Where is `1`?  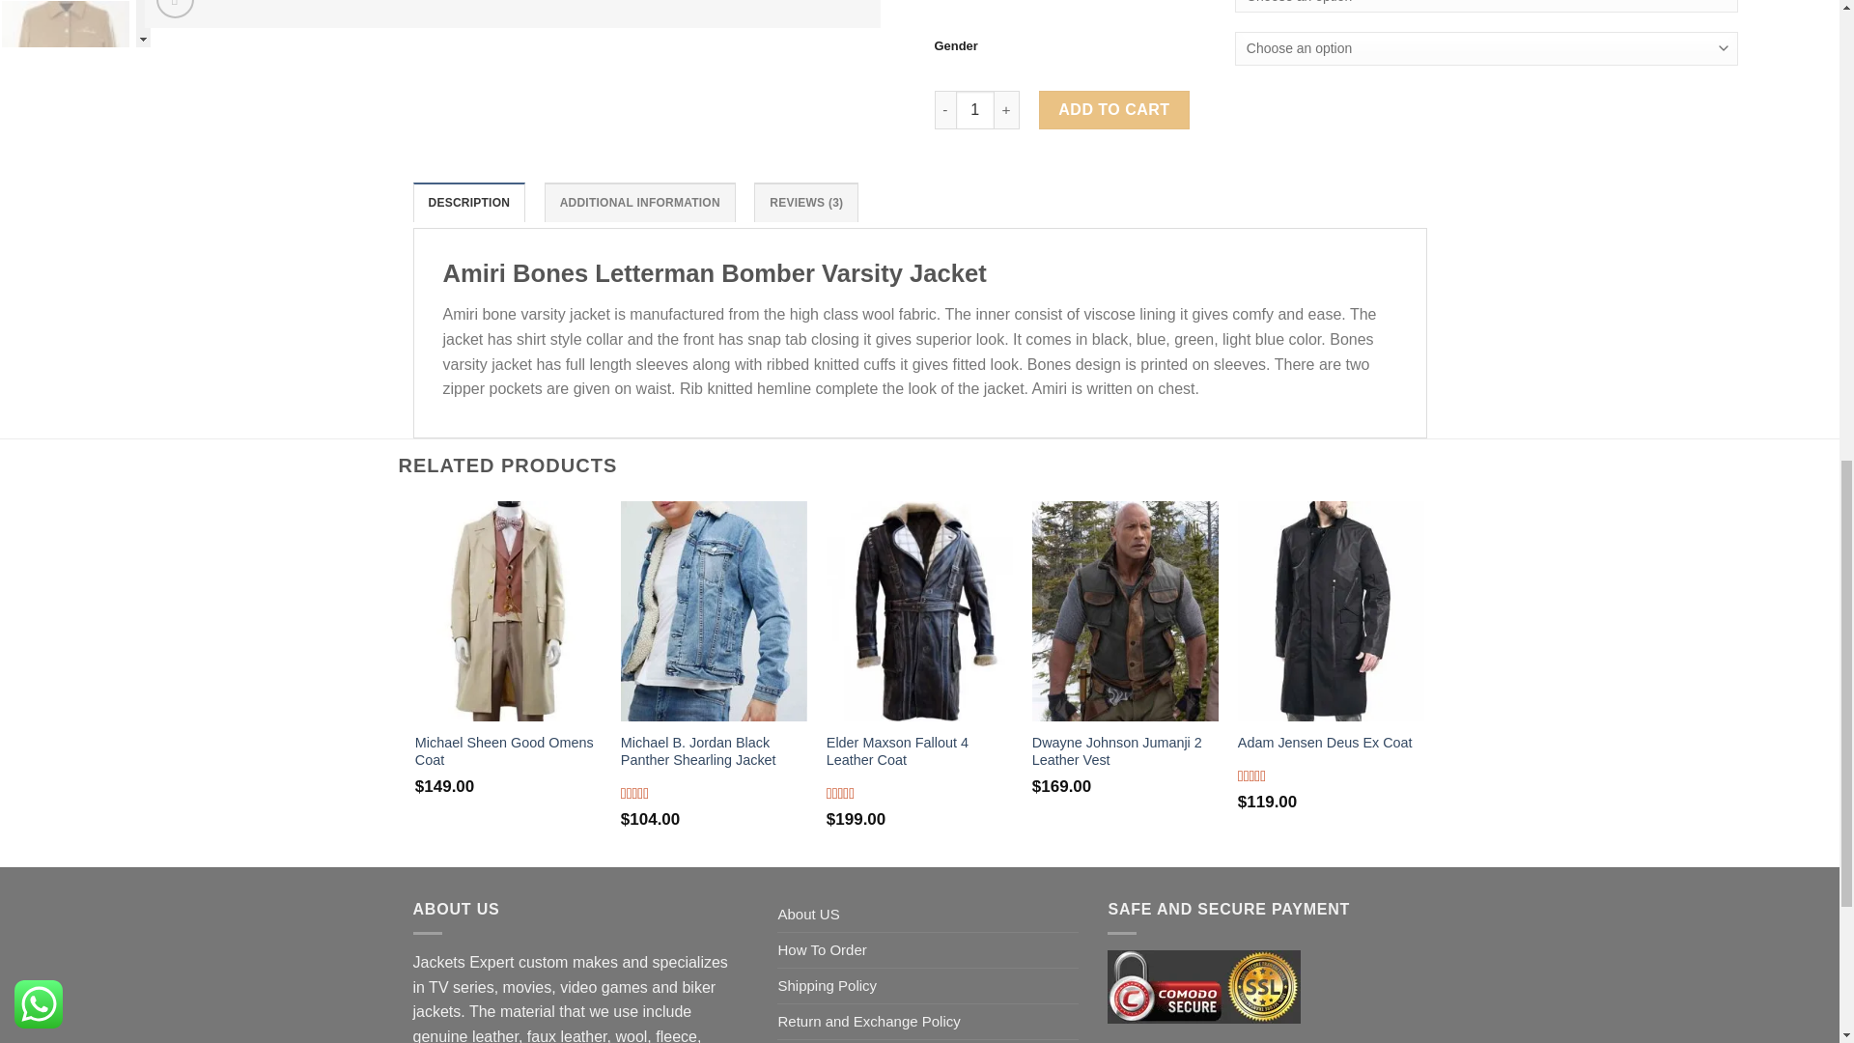
1 is located at coordinates (975, 109).